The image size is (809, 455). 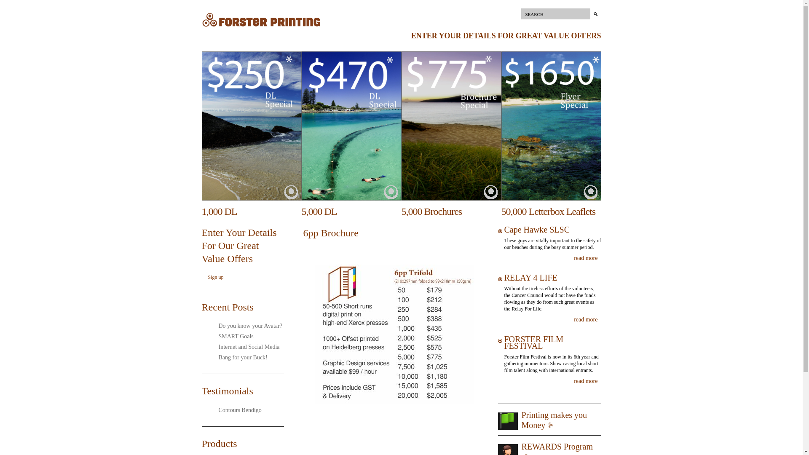 What do you see at coordinates (493, 193) in the screenshot?
I see ` ` at bounding box center [493, 193].